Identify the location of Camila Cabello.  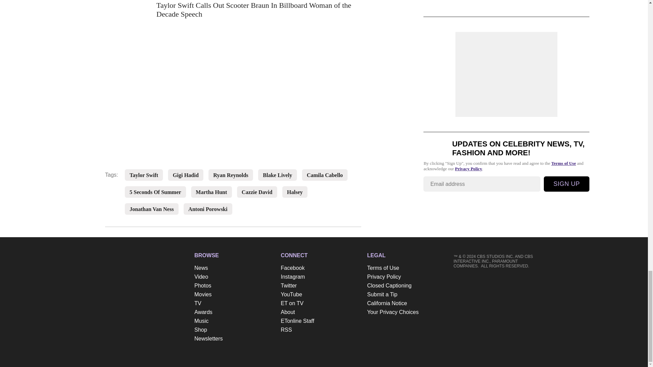
(325, 175).